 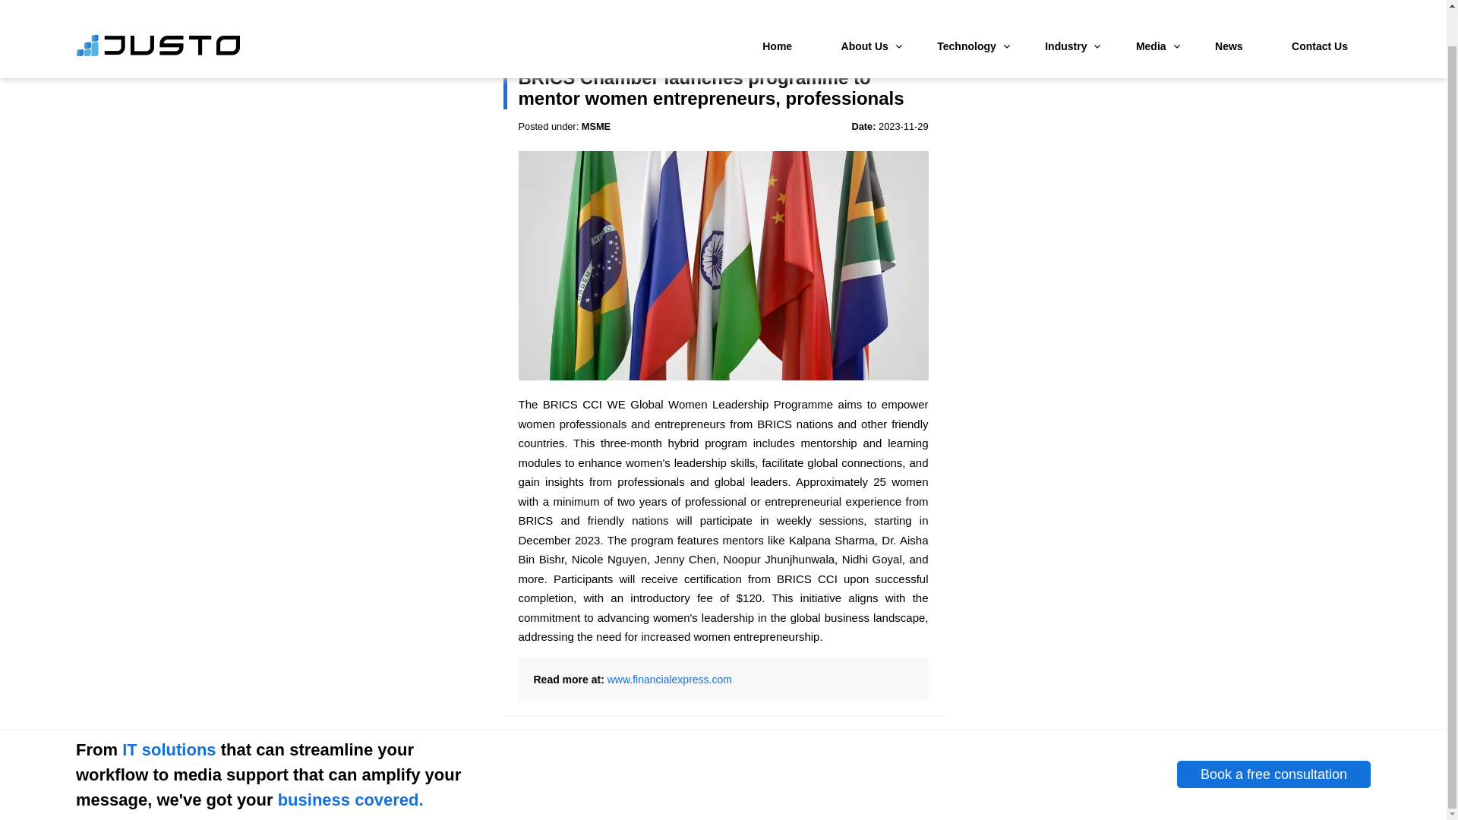 I want to click on Justo, so click(x=158, y=16).